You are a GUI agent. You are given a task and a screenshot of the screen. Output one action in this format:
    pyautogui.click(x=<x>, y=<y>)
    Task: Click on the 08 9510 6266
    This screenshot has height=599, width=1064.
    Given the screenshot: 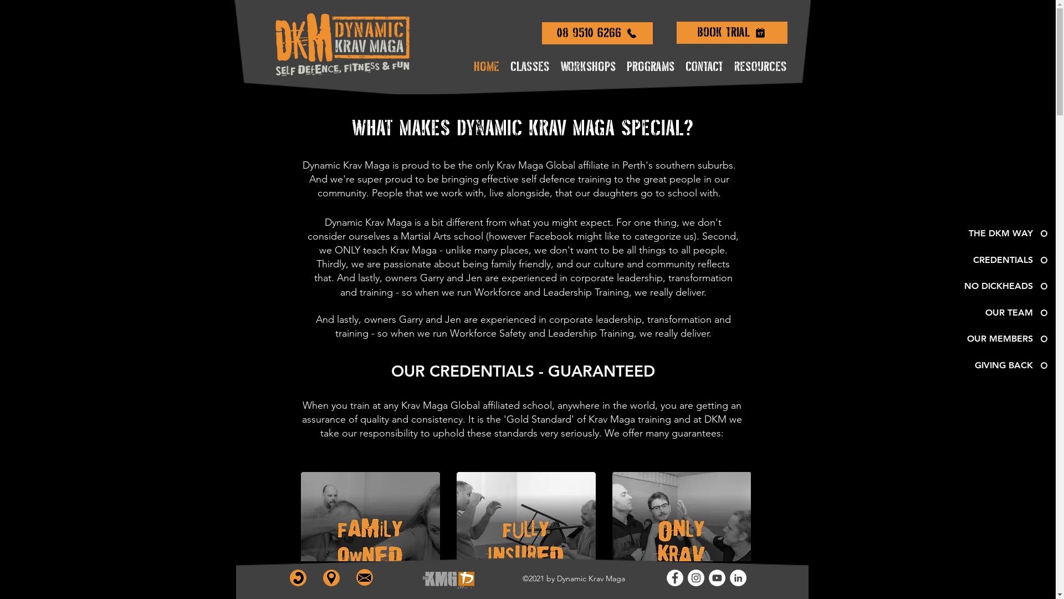 What is the action you would take?
    pyautogui.click(x=597, y=33)
    